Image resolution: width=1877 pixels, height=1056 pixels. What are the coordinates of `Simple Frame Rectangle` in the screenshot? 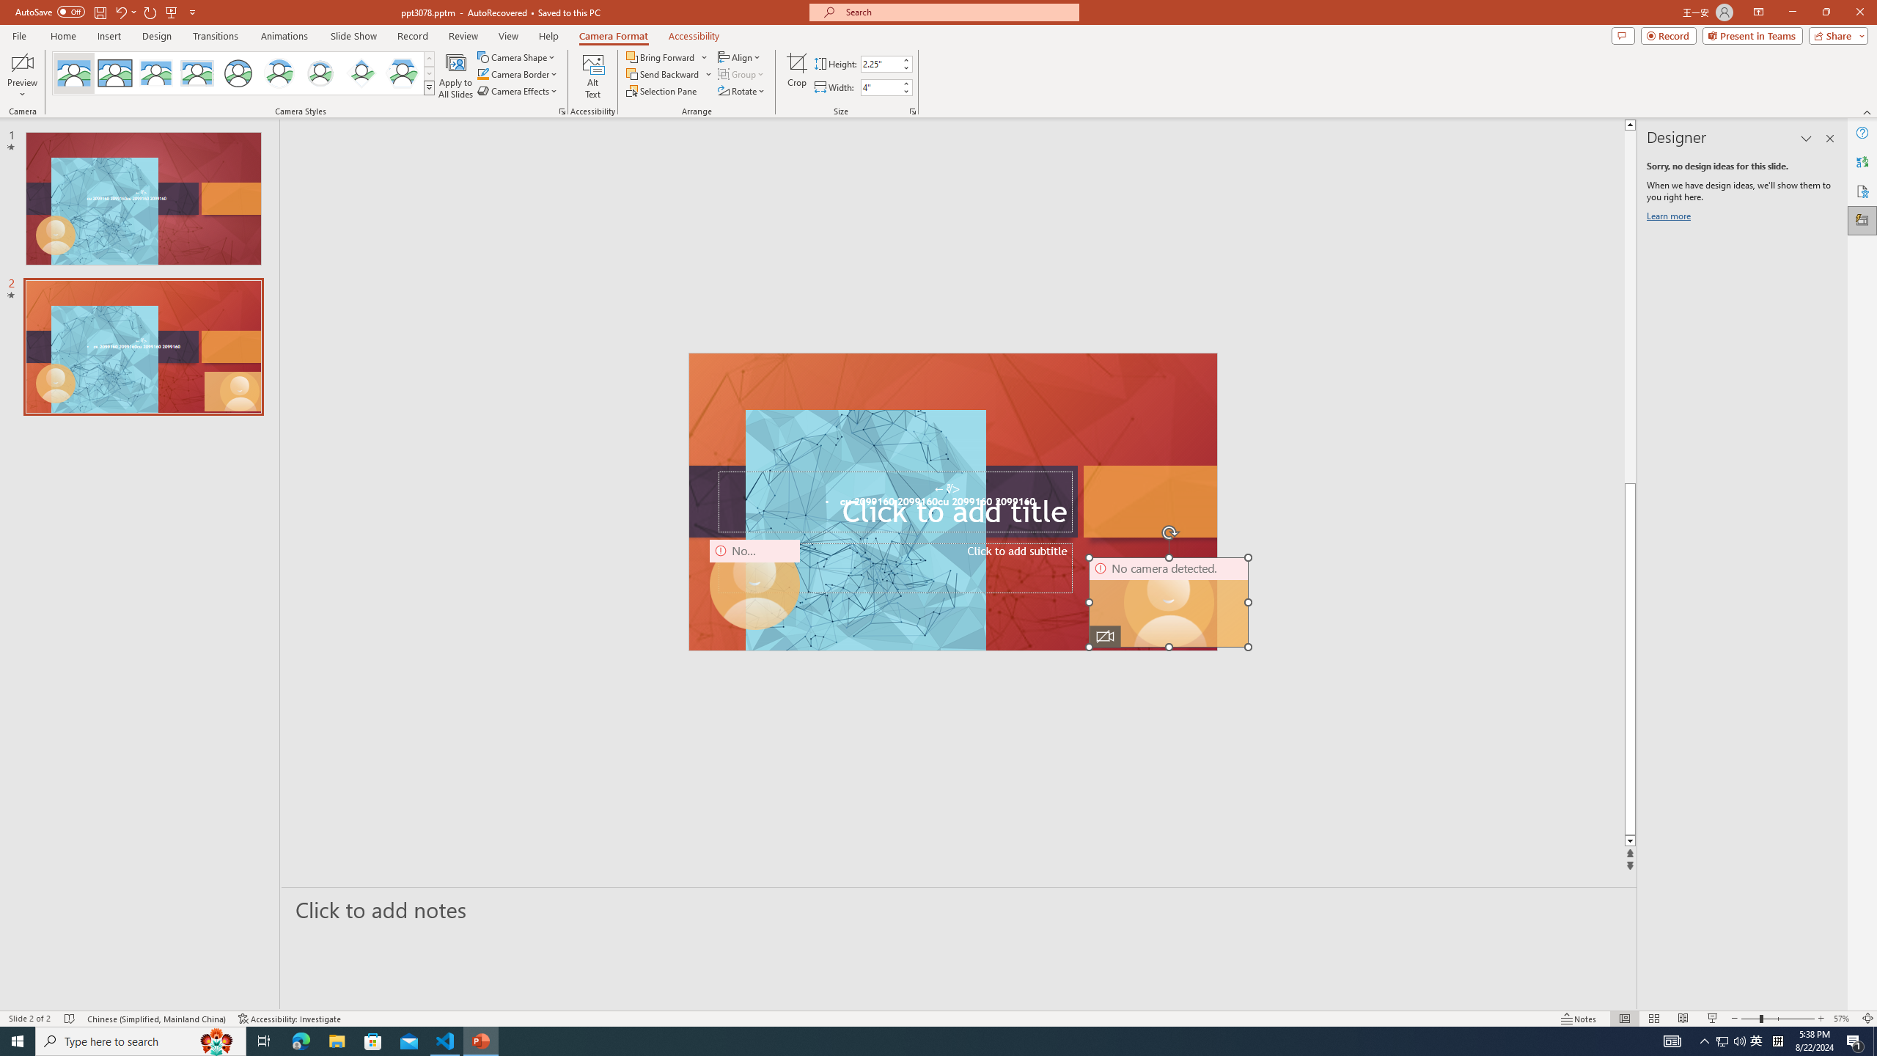 It's located at (114, 73).